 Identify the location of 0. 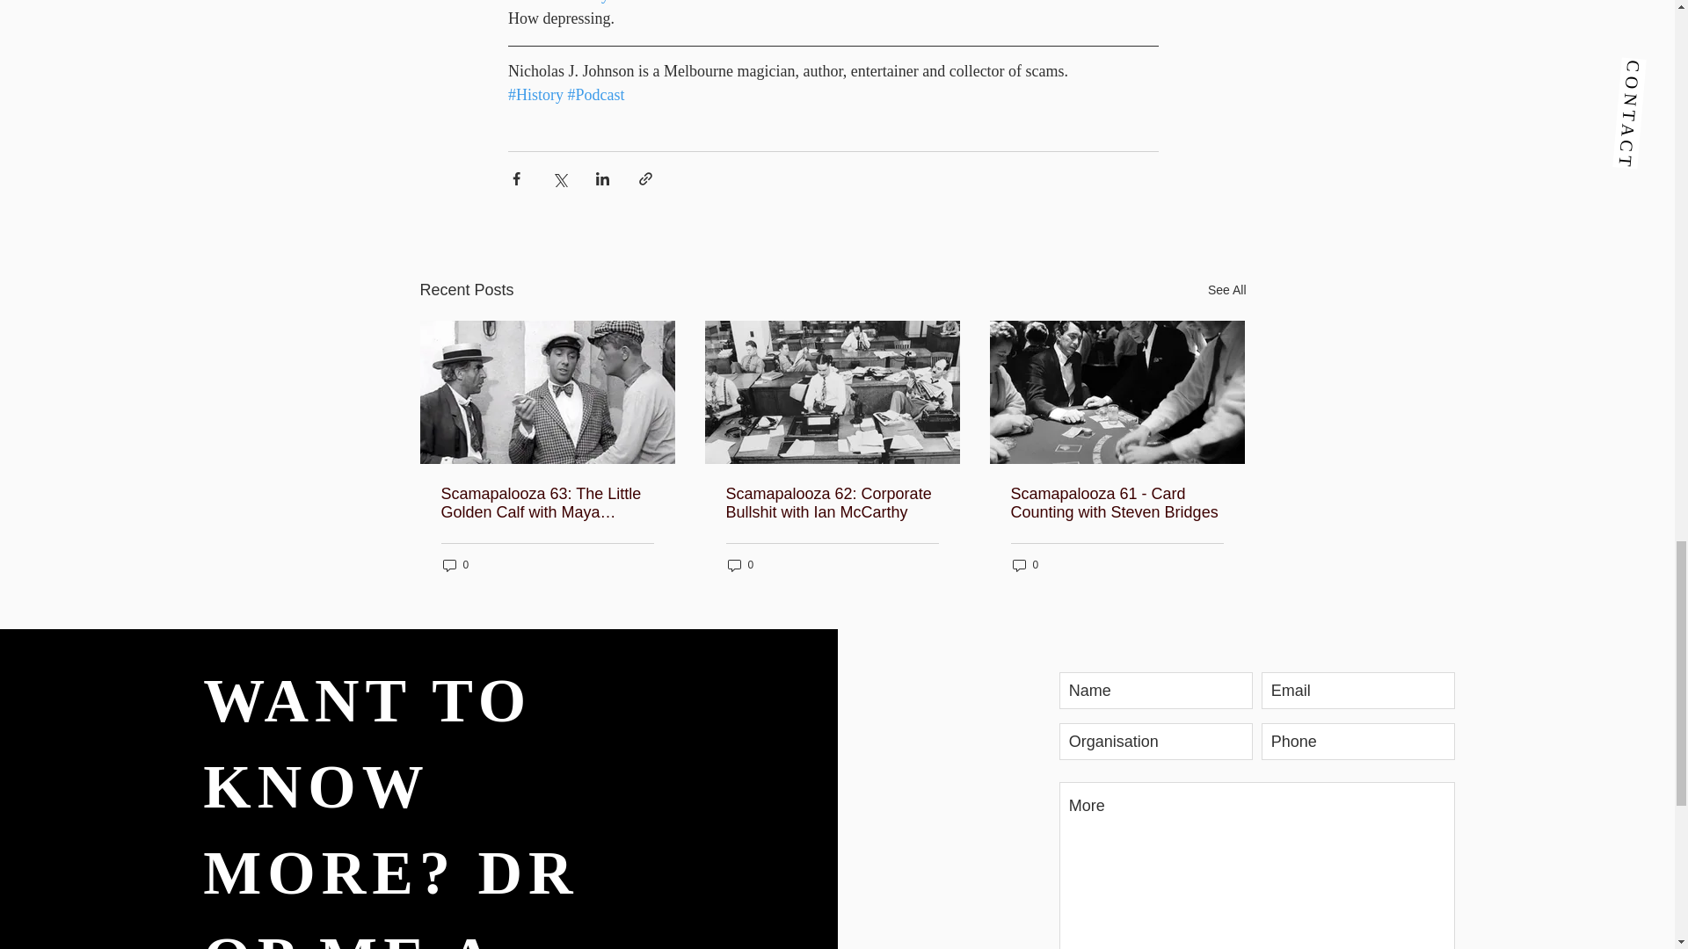
(740, 565).